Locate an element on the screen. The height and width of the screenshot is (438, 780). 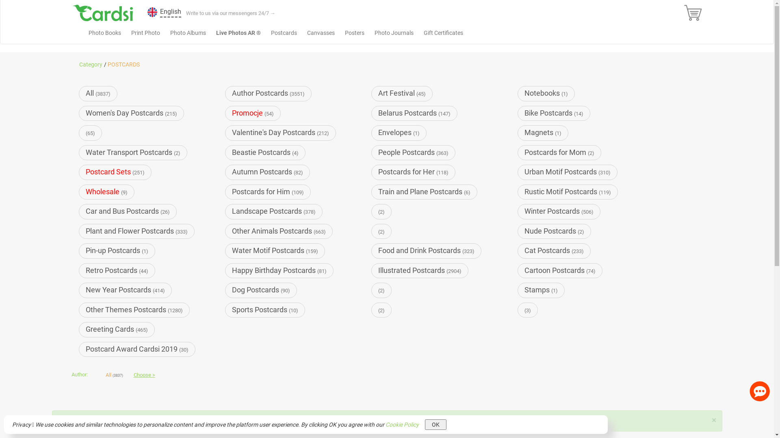
Landscape Postcards (378) is located at coordinates (274, 212).